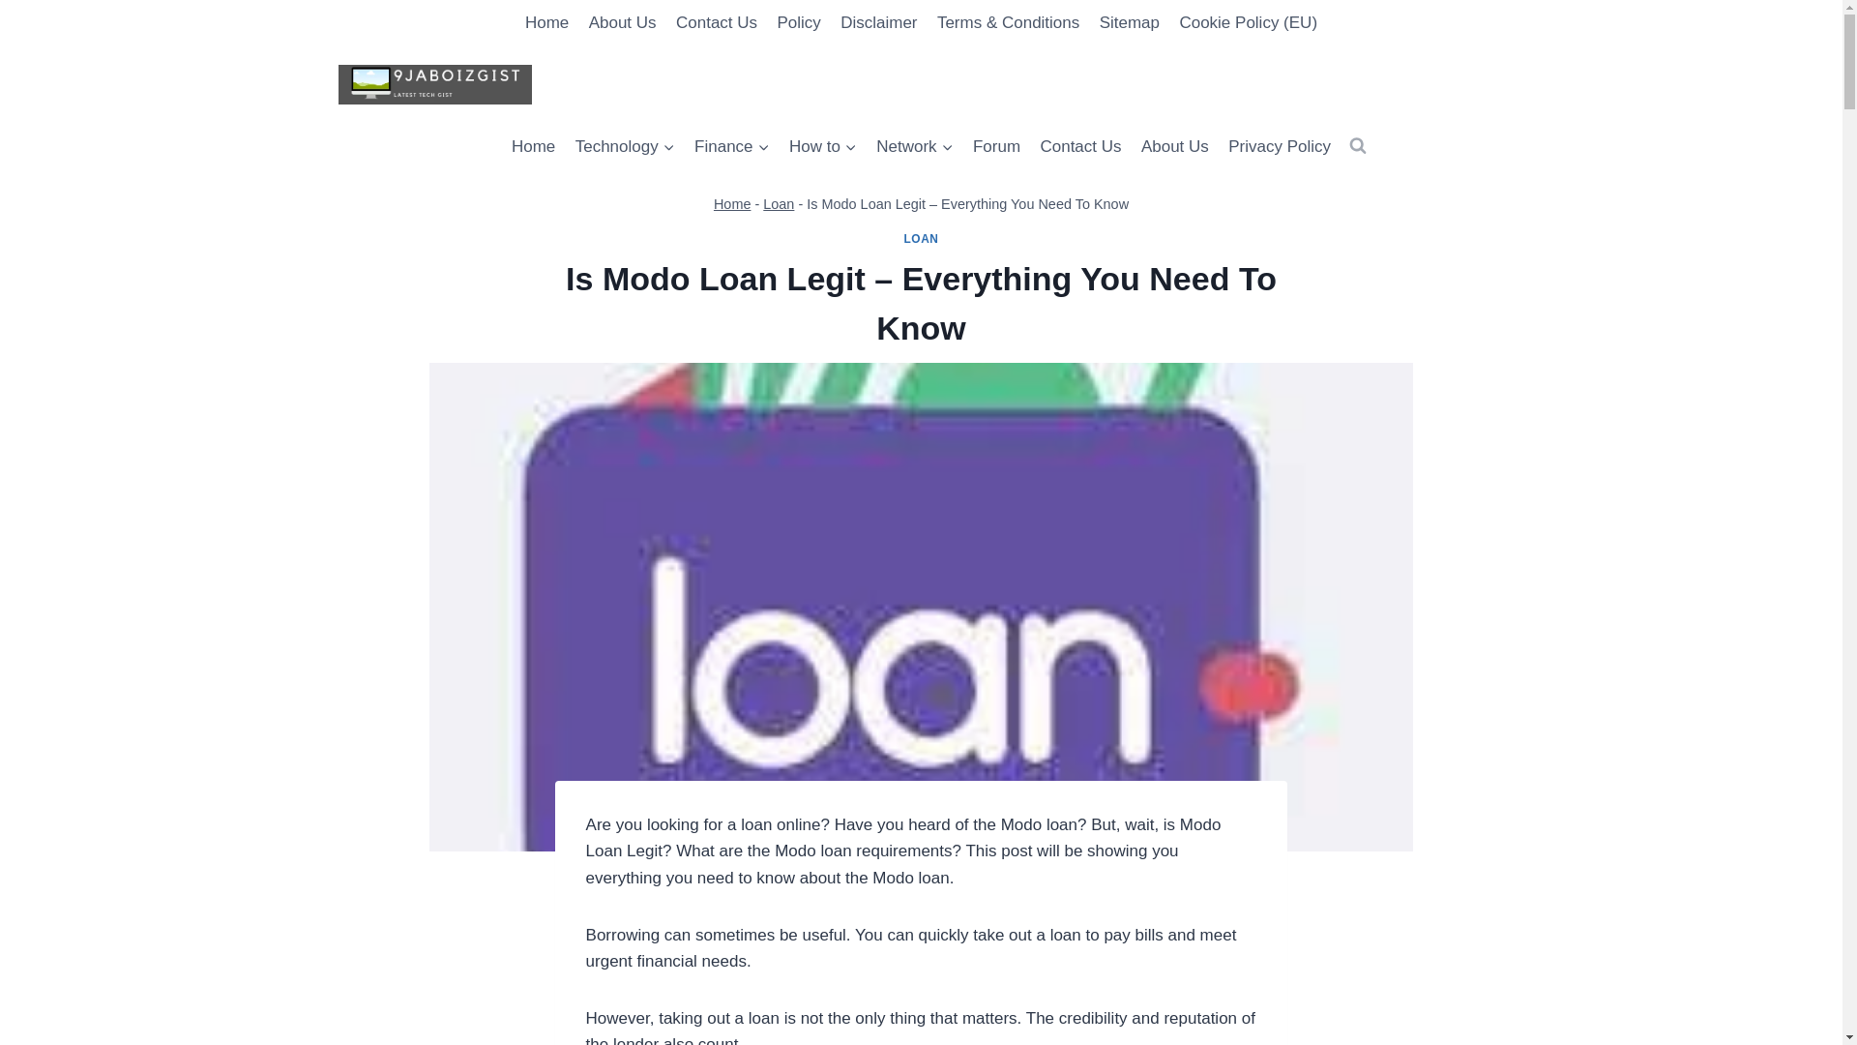  What do you see at coordinates (732, 204) in the screenshot?
I see `Home` at bounding box center [732, 204].